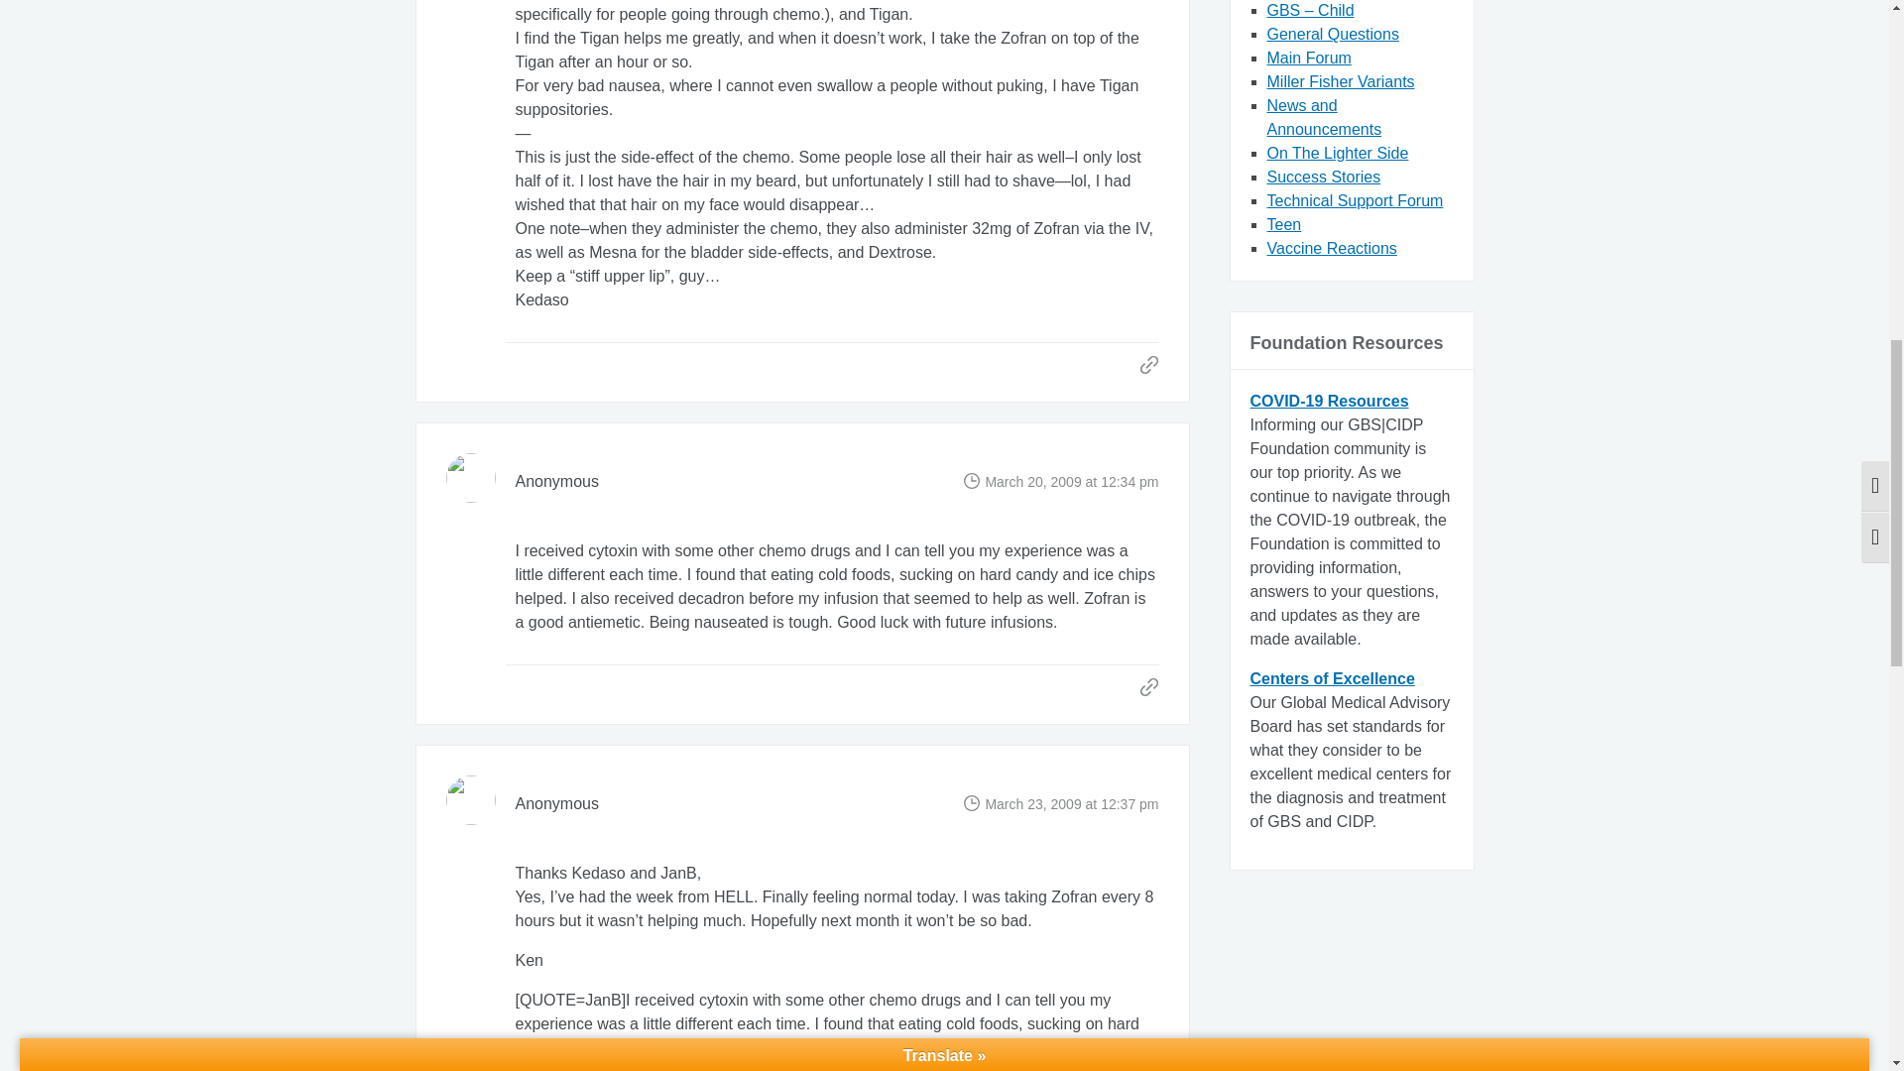 The image size is (1904, 1071). What do you see at coordinates (1333, 34) in the screenshot?
I see `General Questions` at bounding box center [1333, 34].